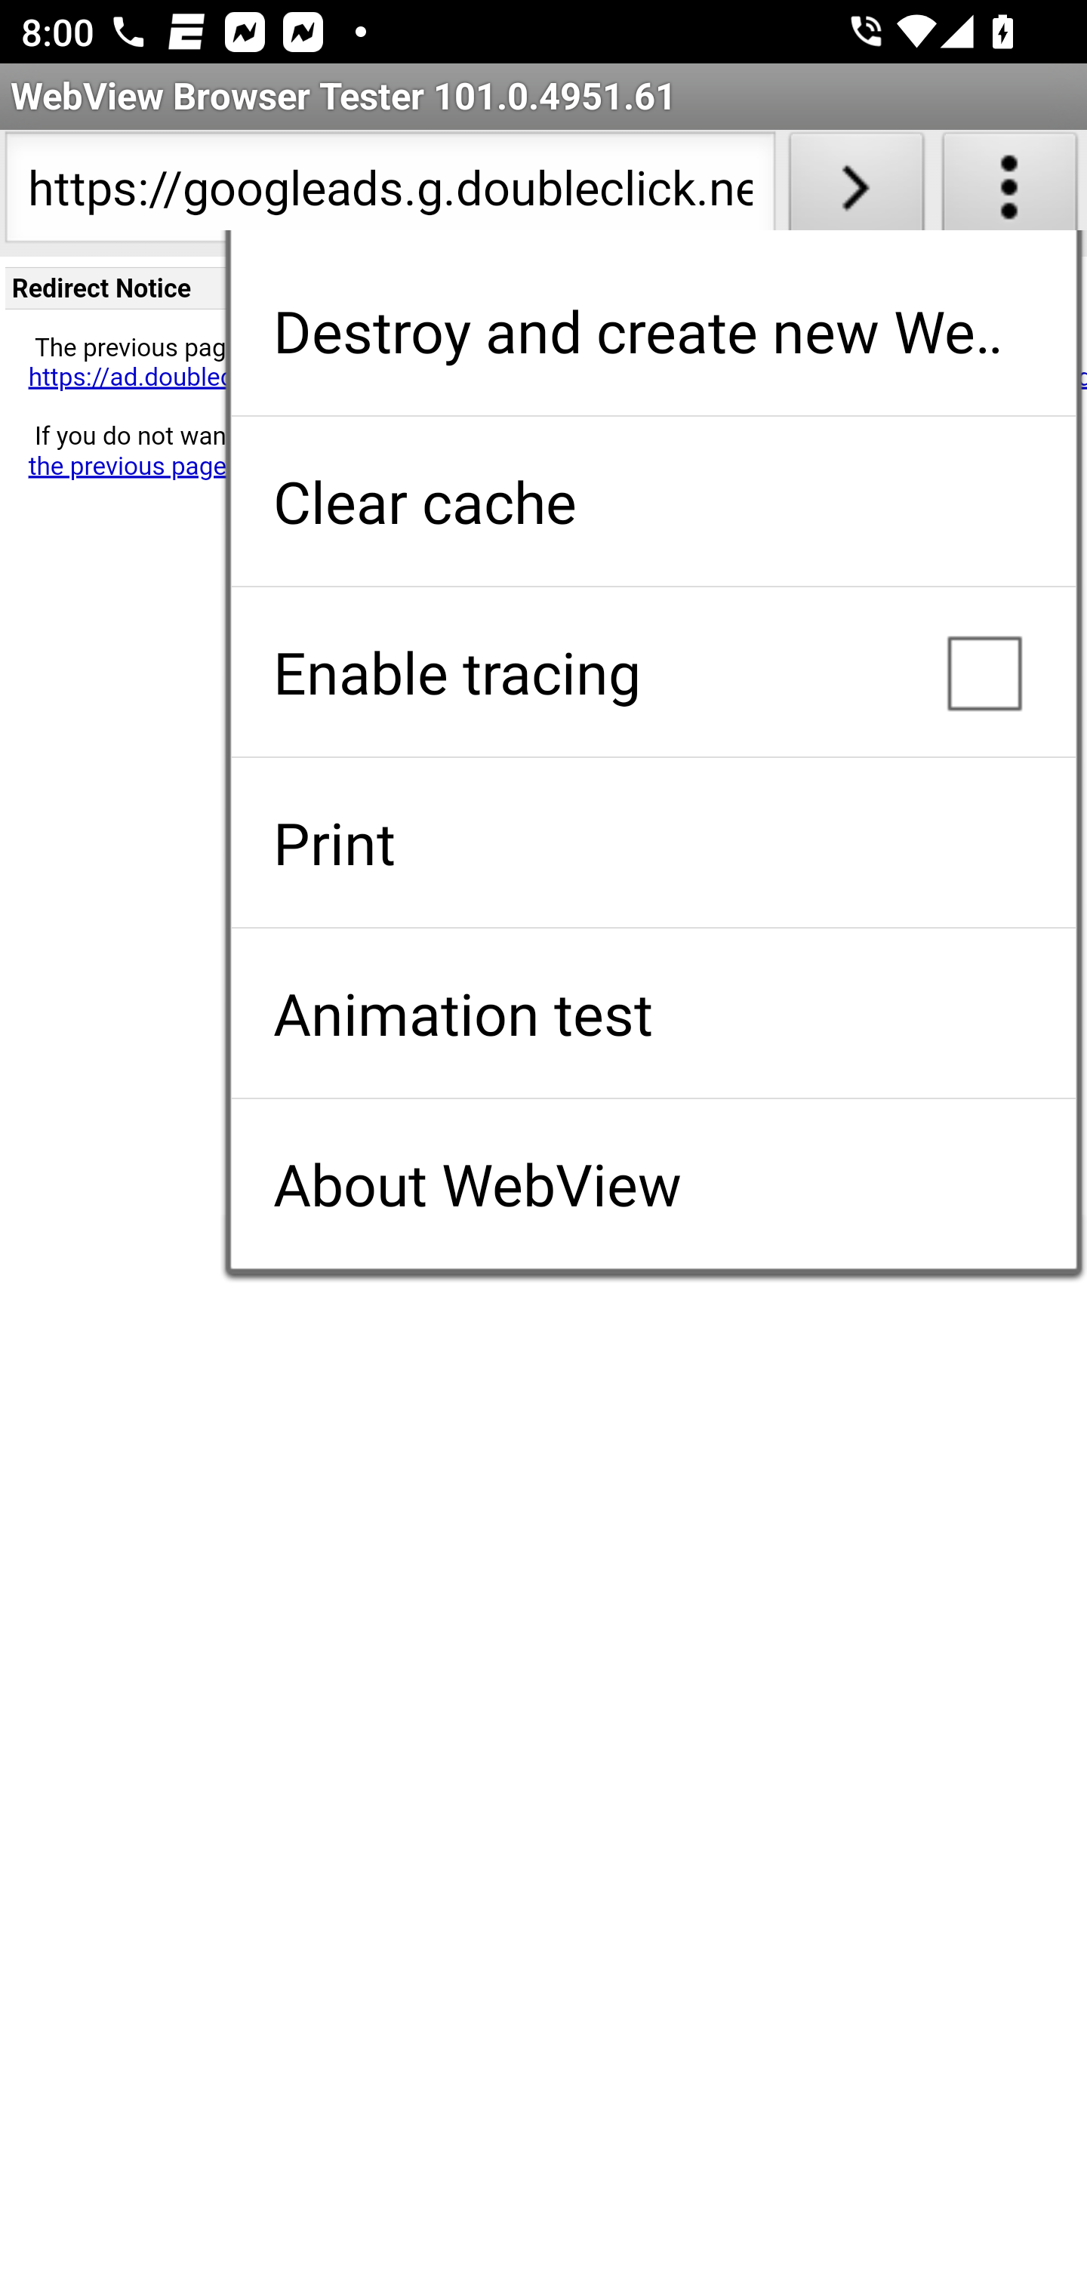 The height and width of the screenshot is (2295, 1087). Describe the element at coordinates (653, 672) in the screenshot. I see `Enable tracing` at that location.